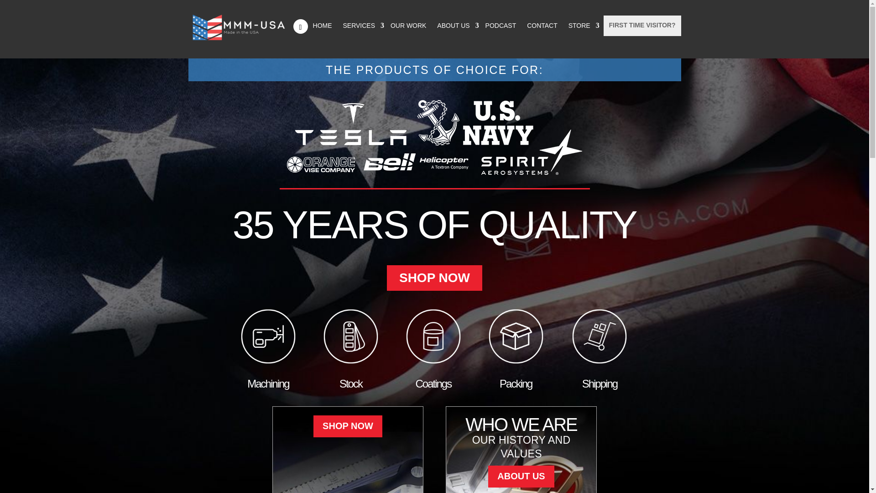 The height and width of the screenshot is (493, 876). What do you see at coordinates (501, 25) in the screenshot?
I see `PODCAST` at bounding box center [501, 25].